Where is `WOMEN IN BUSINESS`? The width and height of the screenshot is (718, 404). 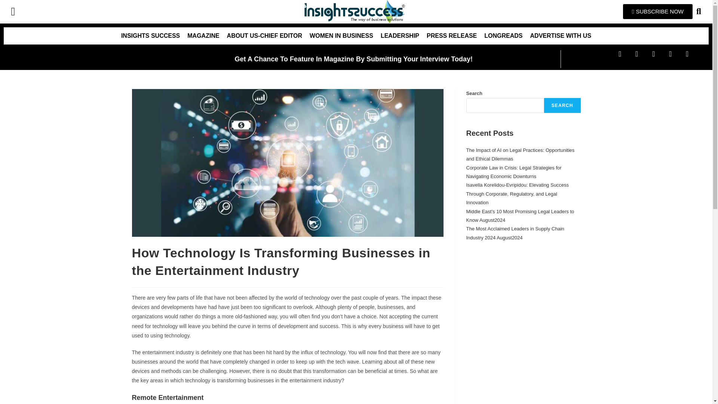 WOMEN IN BUSINESS is located at coordinates (341, 36).